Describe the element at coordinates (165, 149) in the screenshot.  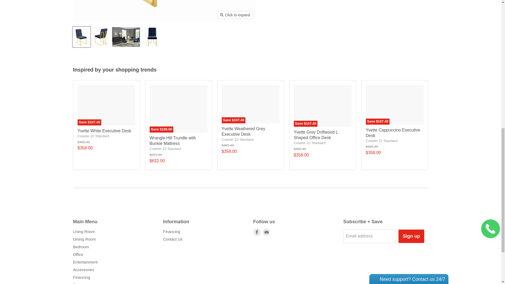
I see `Coaster Z2 Standard` at that location.